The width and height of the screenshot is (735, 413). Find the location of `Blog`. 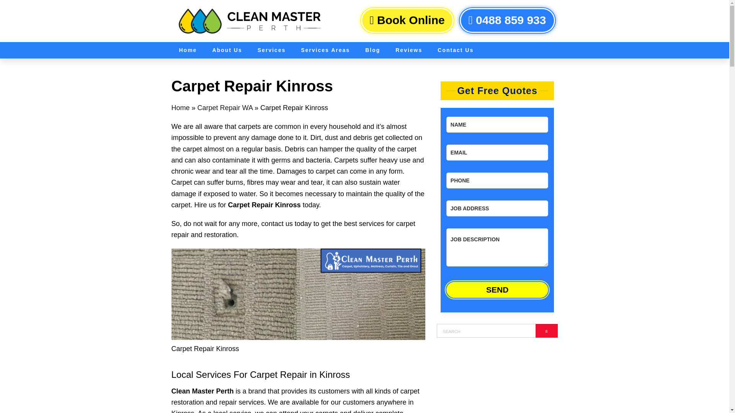

Blog is located at coordinates (372, 50).